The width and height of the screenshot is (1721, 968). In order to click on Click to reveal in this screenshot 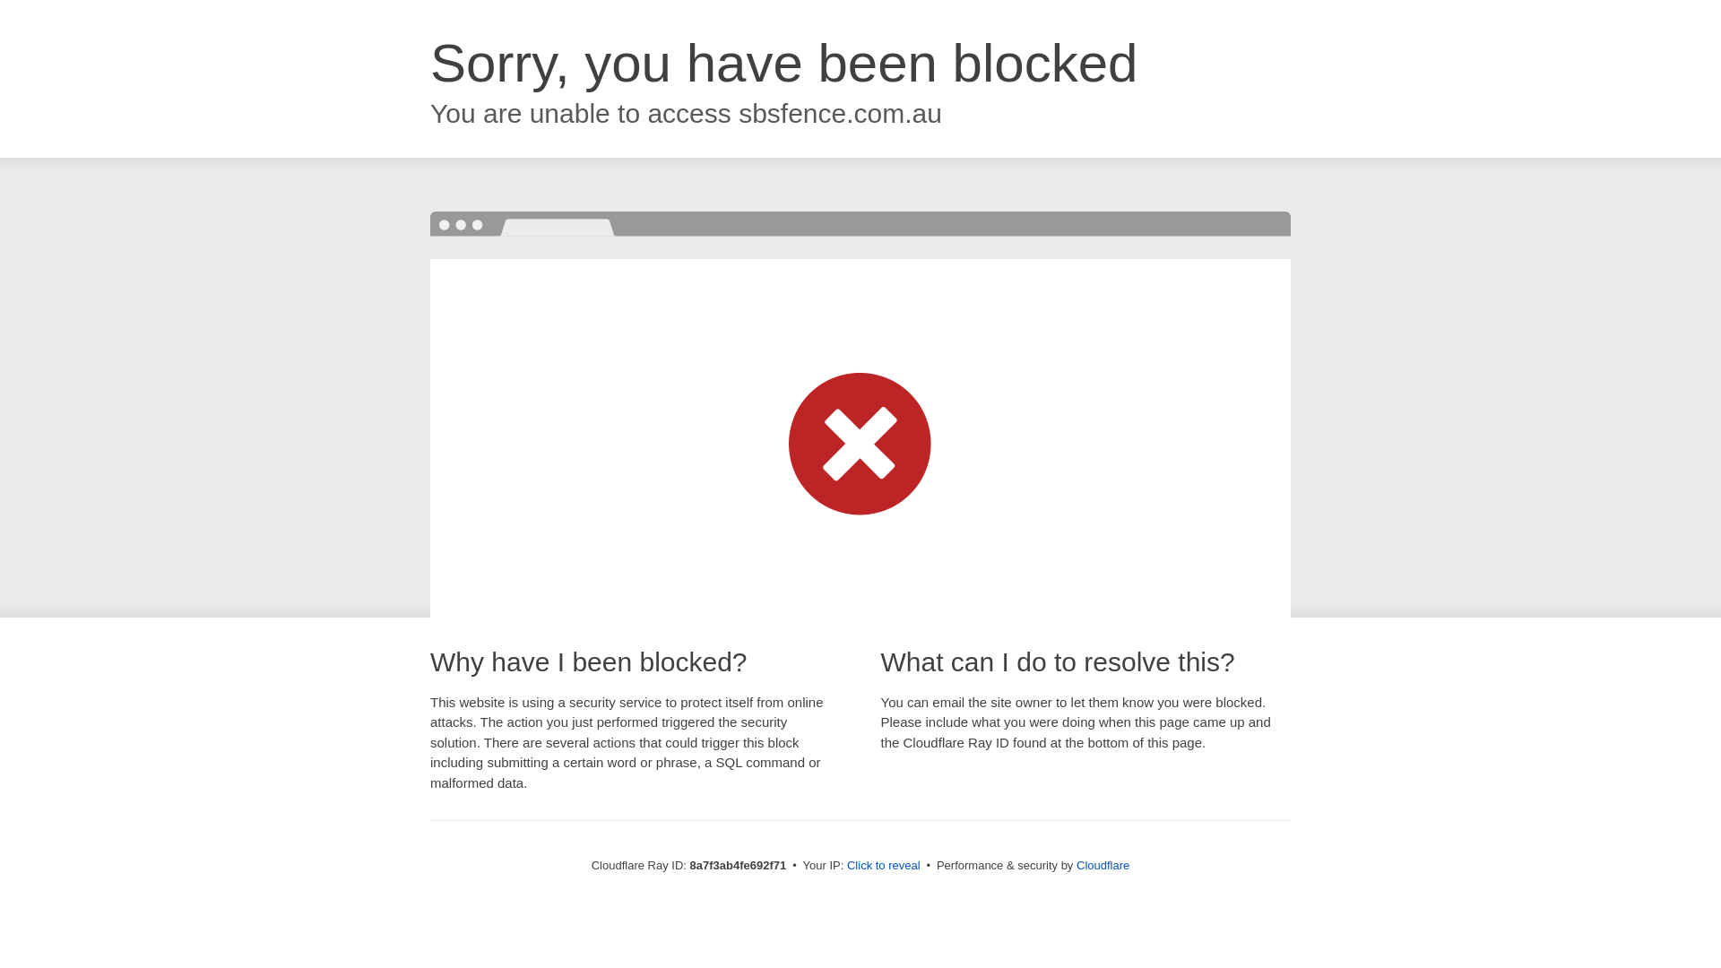, I will do `click(884, 866)`.